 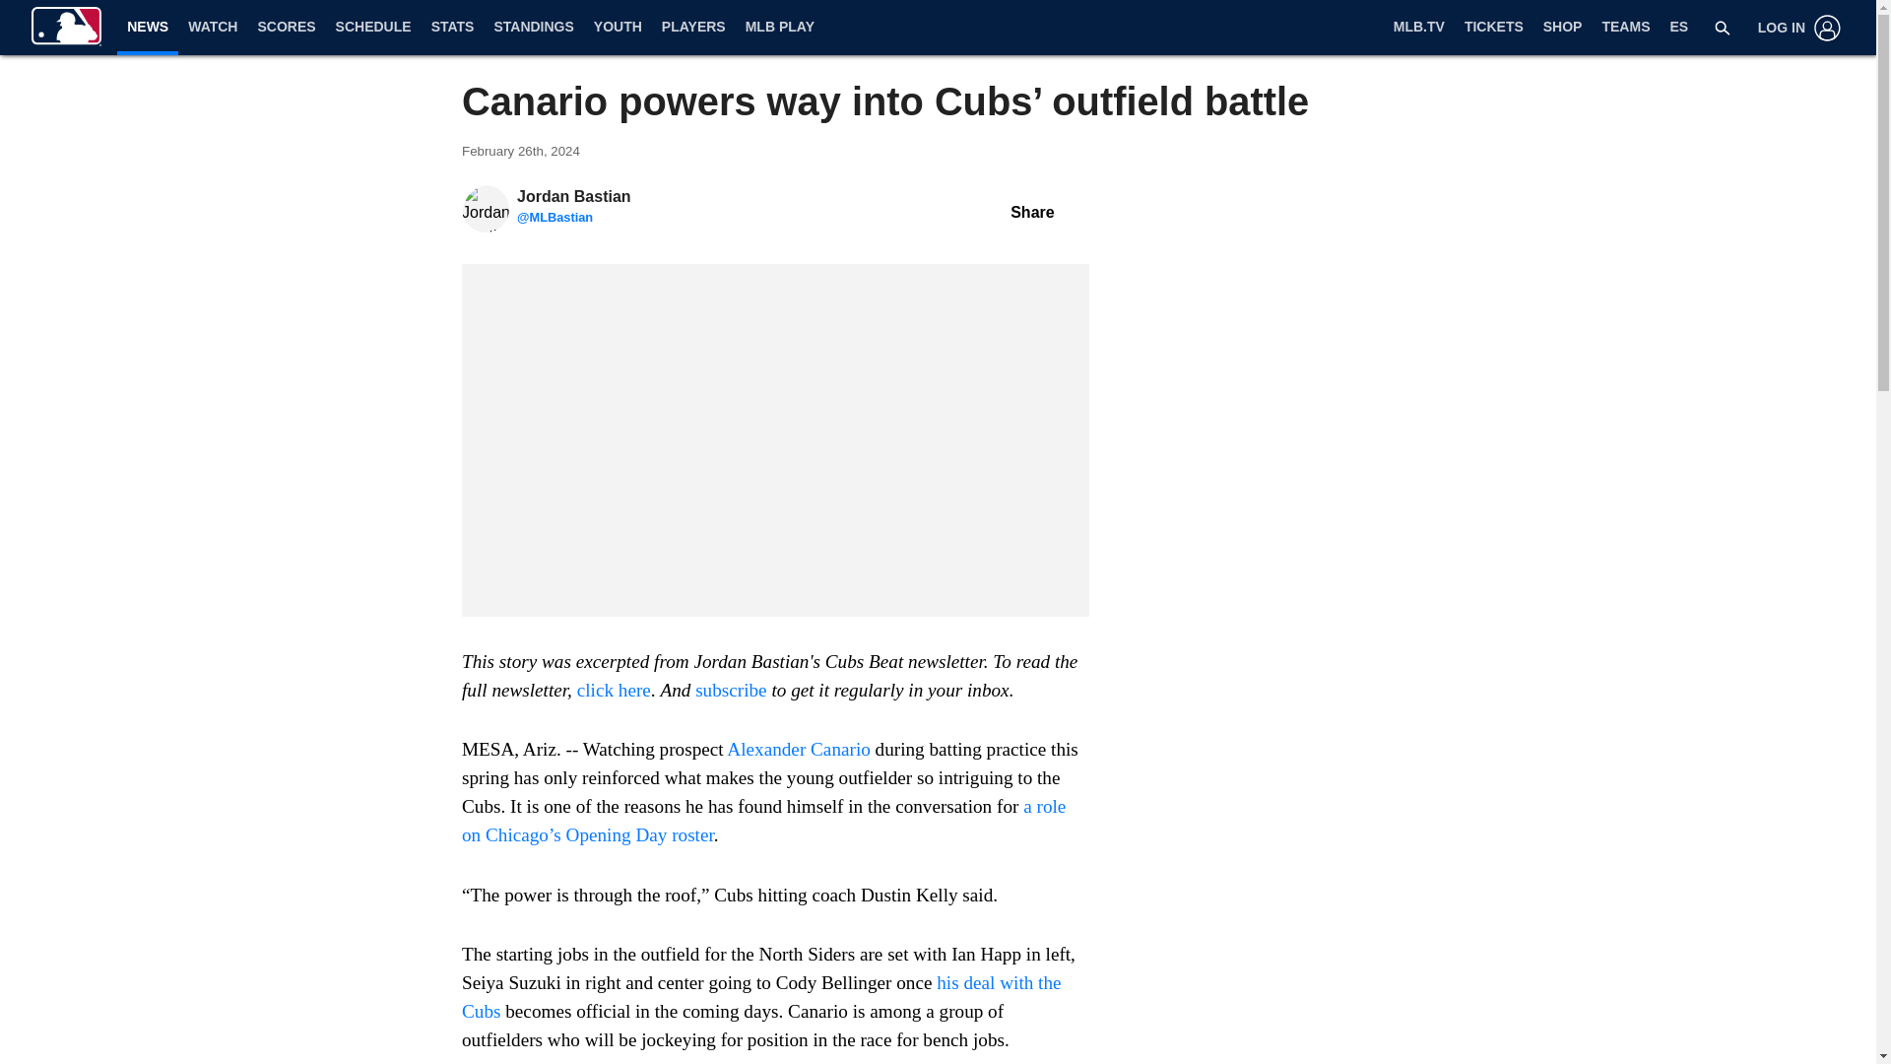 I want to click on SCORES, so click(x=286, y=28).